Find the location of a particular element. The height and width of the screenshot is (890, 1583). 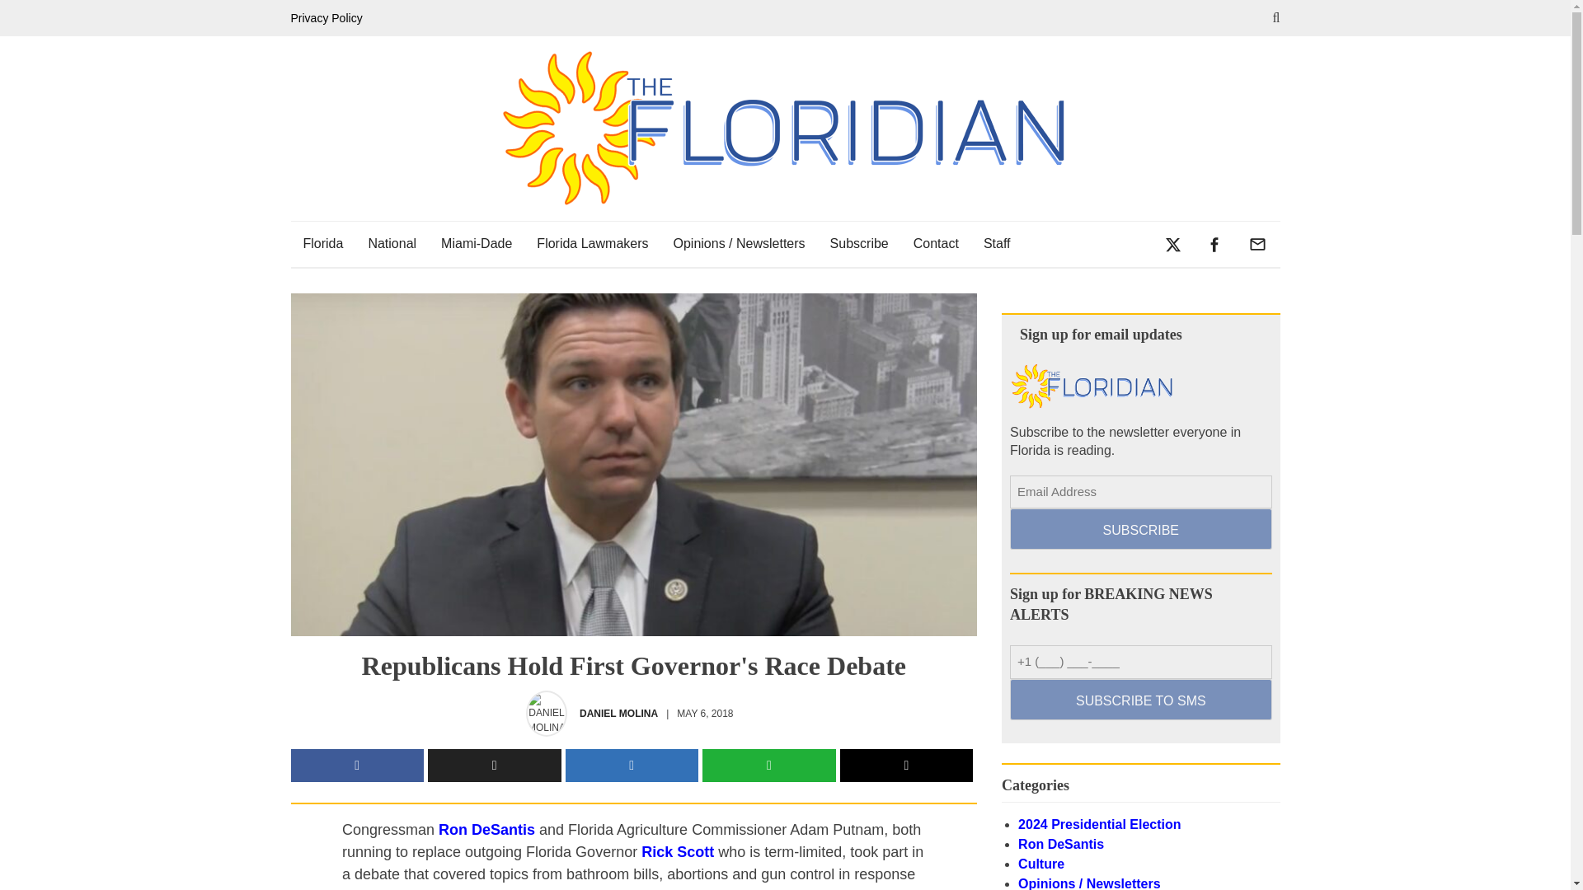

SUBSCRIBE TO SMS is located at coordinates (1139, 699).